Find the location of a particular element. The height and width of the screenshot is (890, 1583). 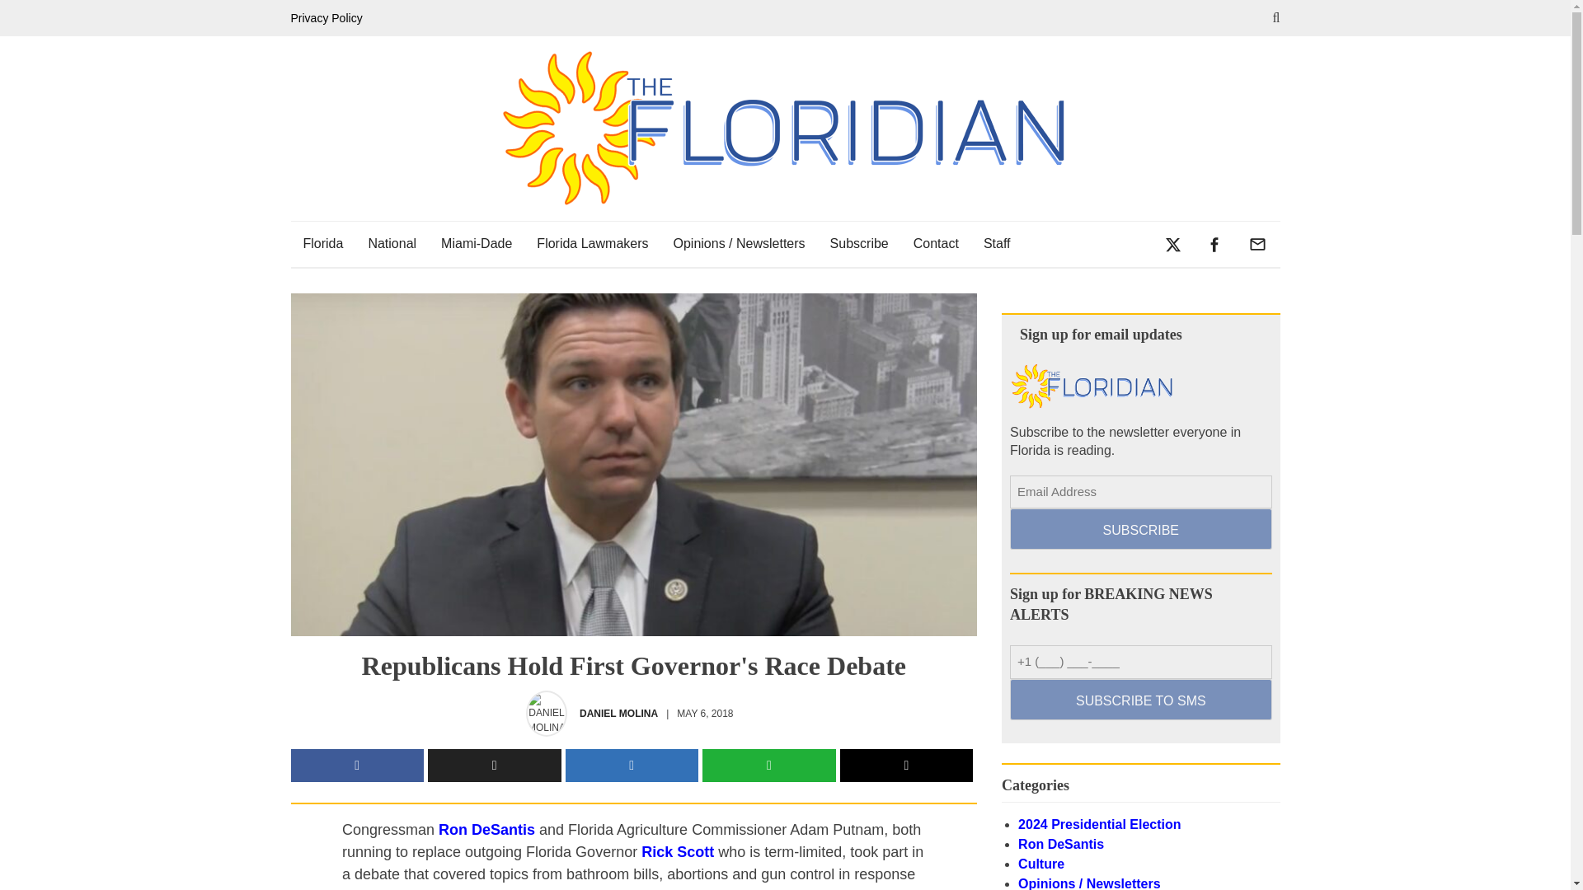

SUBSCRIBE TO SMS is located at coordinates (1139, 699).